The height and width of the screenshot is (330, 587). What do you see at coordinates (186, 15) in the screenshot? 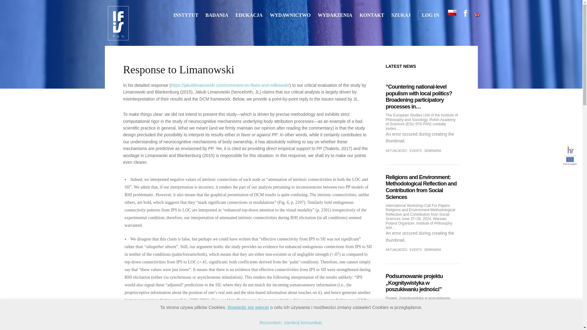
I see `INSTYTUT` at bounding box center [186, 15].